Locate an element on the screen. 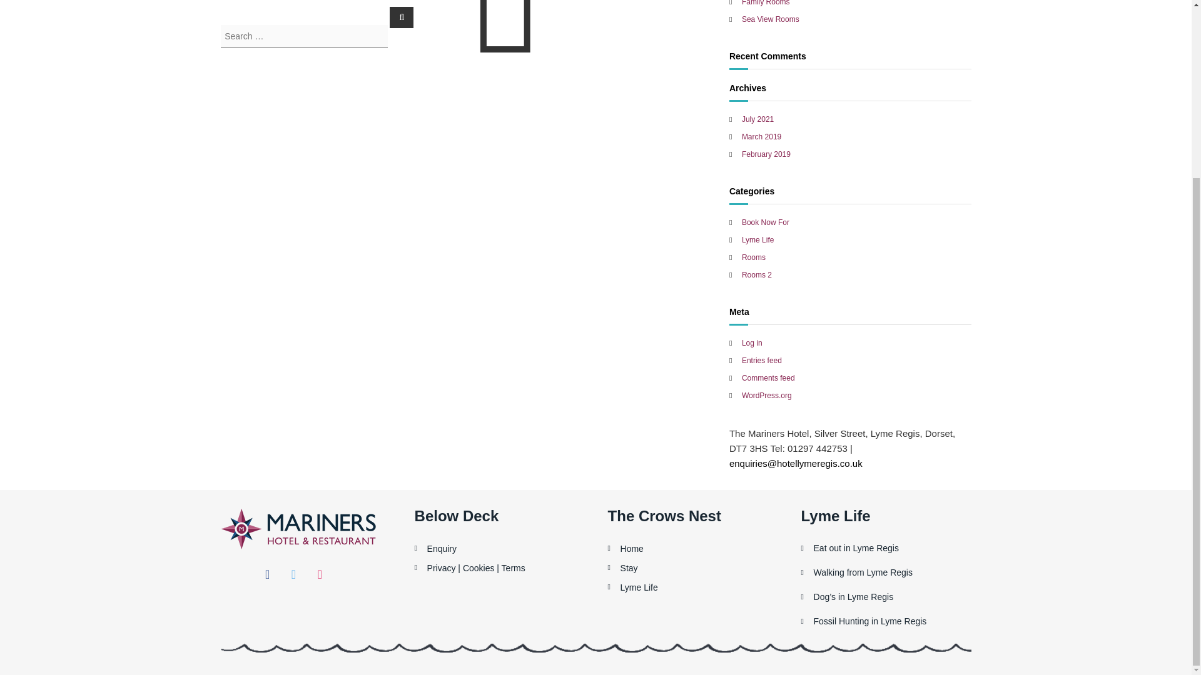 Image resolution: width=1201 pixels, height=675 pixels. March 2019 is located at coordinates (762, 136).